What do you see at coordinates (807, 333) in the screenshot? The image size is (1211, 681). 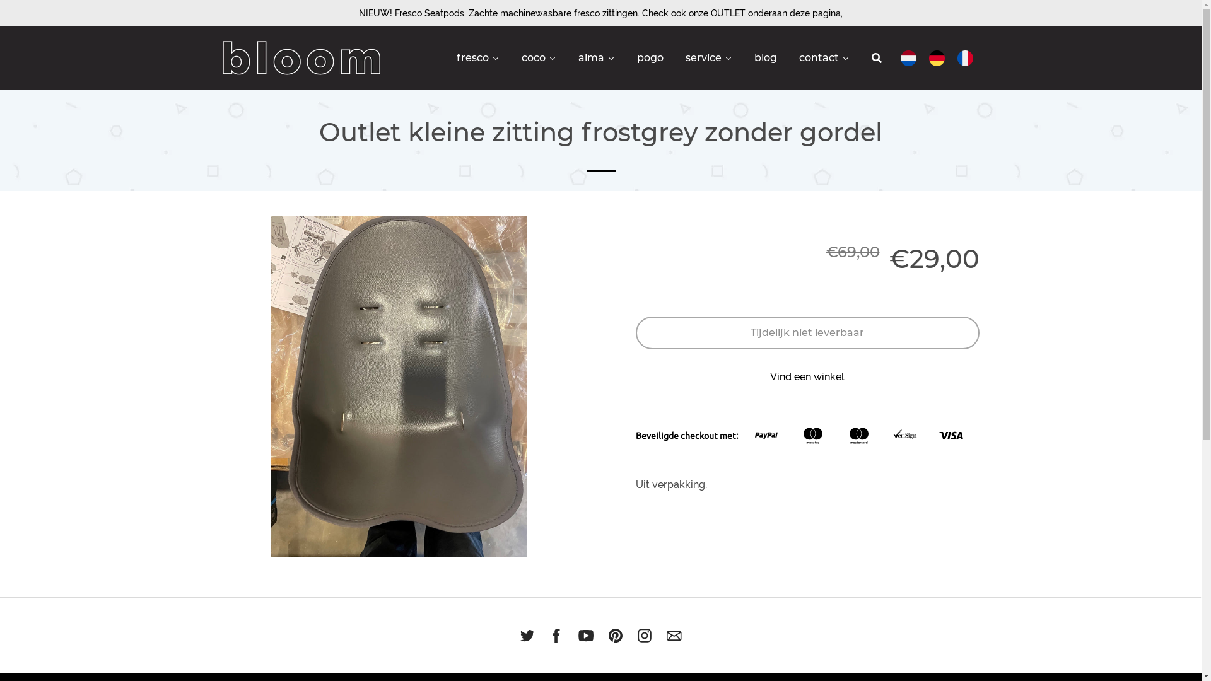 I see `Tijdelijk niet leverbaar` at bounding box center [807, 333].